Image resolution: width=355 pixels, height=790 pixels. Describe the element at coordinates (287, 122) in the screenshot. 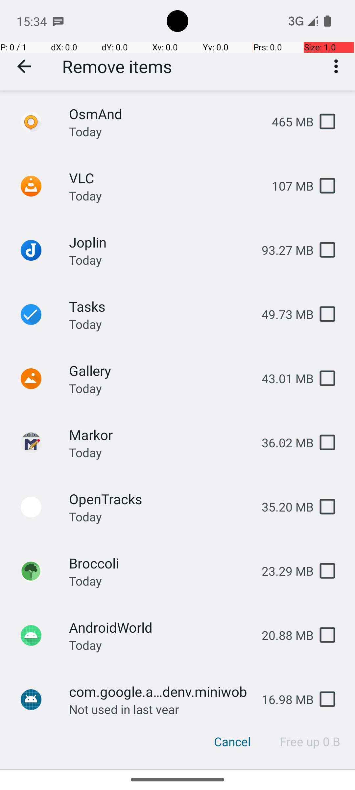

I see `465 MB` at that location.